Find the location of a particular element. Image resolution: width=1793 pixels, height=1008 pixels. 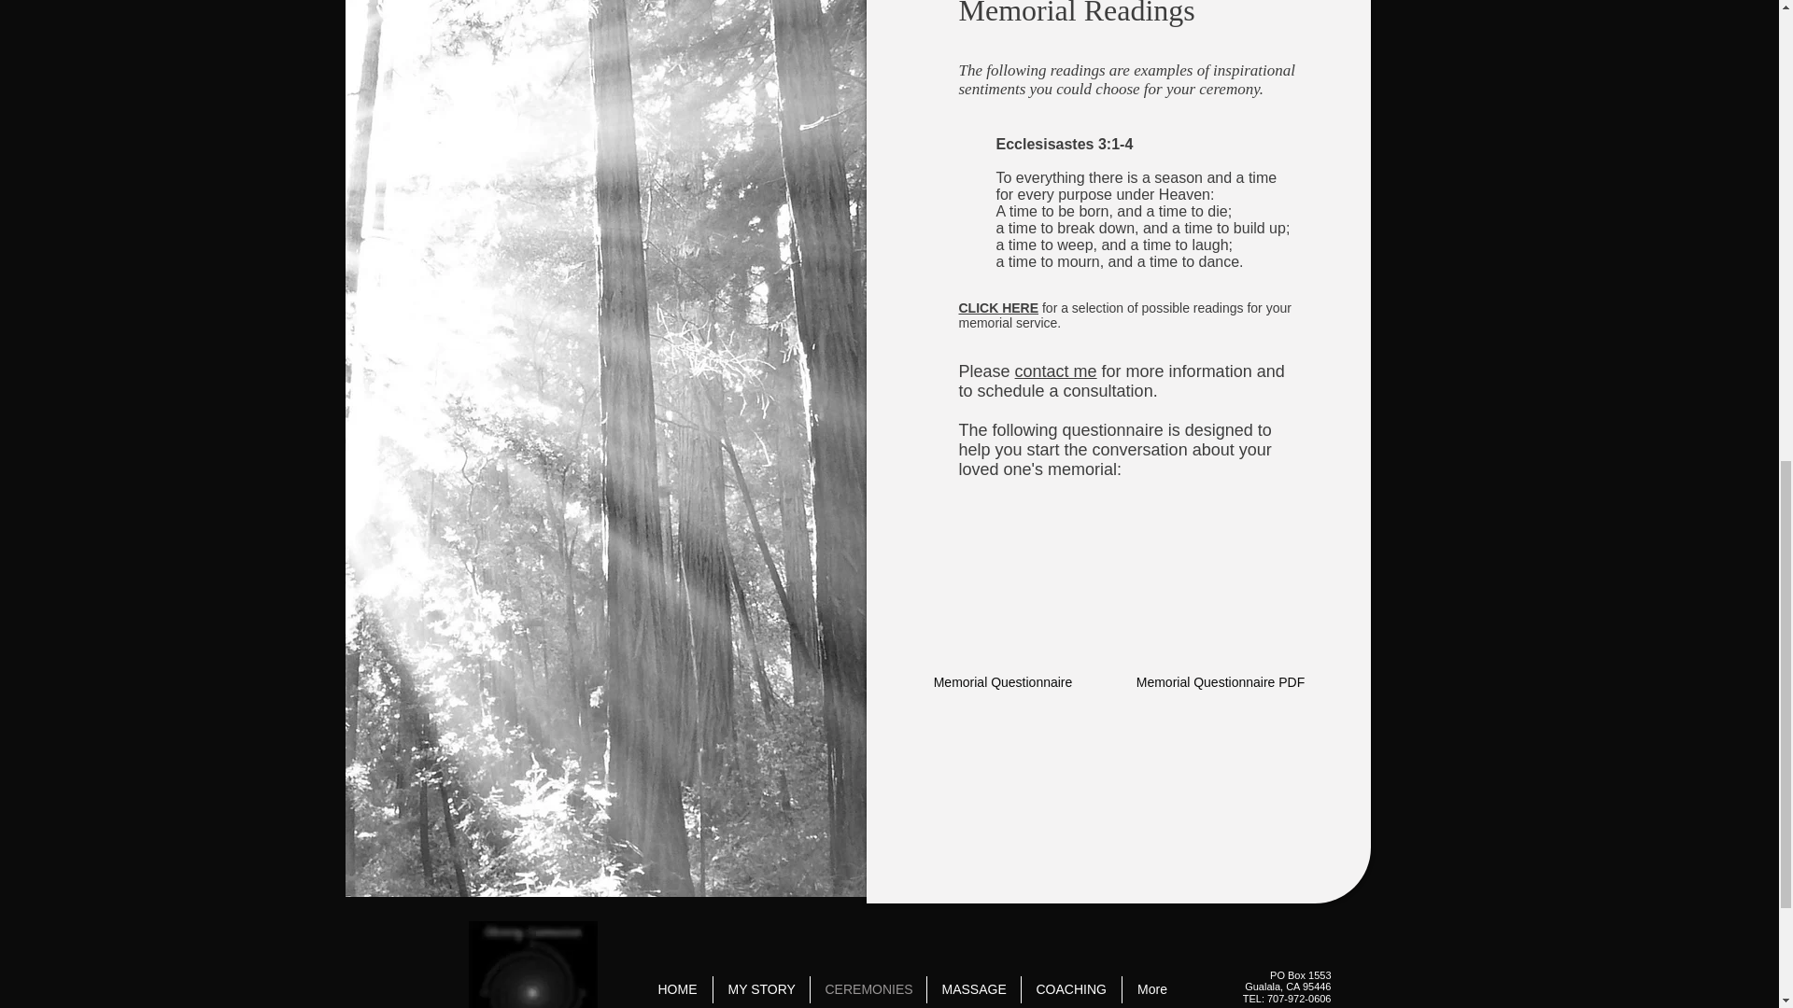

Memorial Questionnaire PDF is located at coordinates (1220, 631).